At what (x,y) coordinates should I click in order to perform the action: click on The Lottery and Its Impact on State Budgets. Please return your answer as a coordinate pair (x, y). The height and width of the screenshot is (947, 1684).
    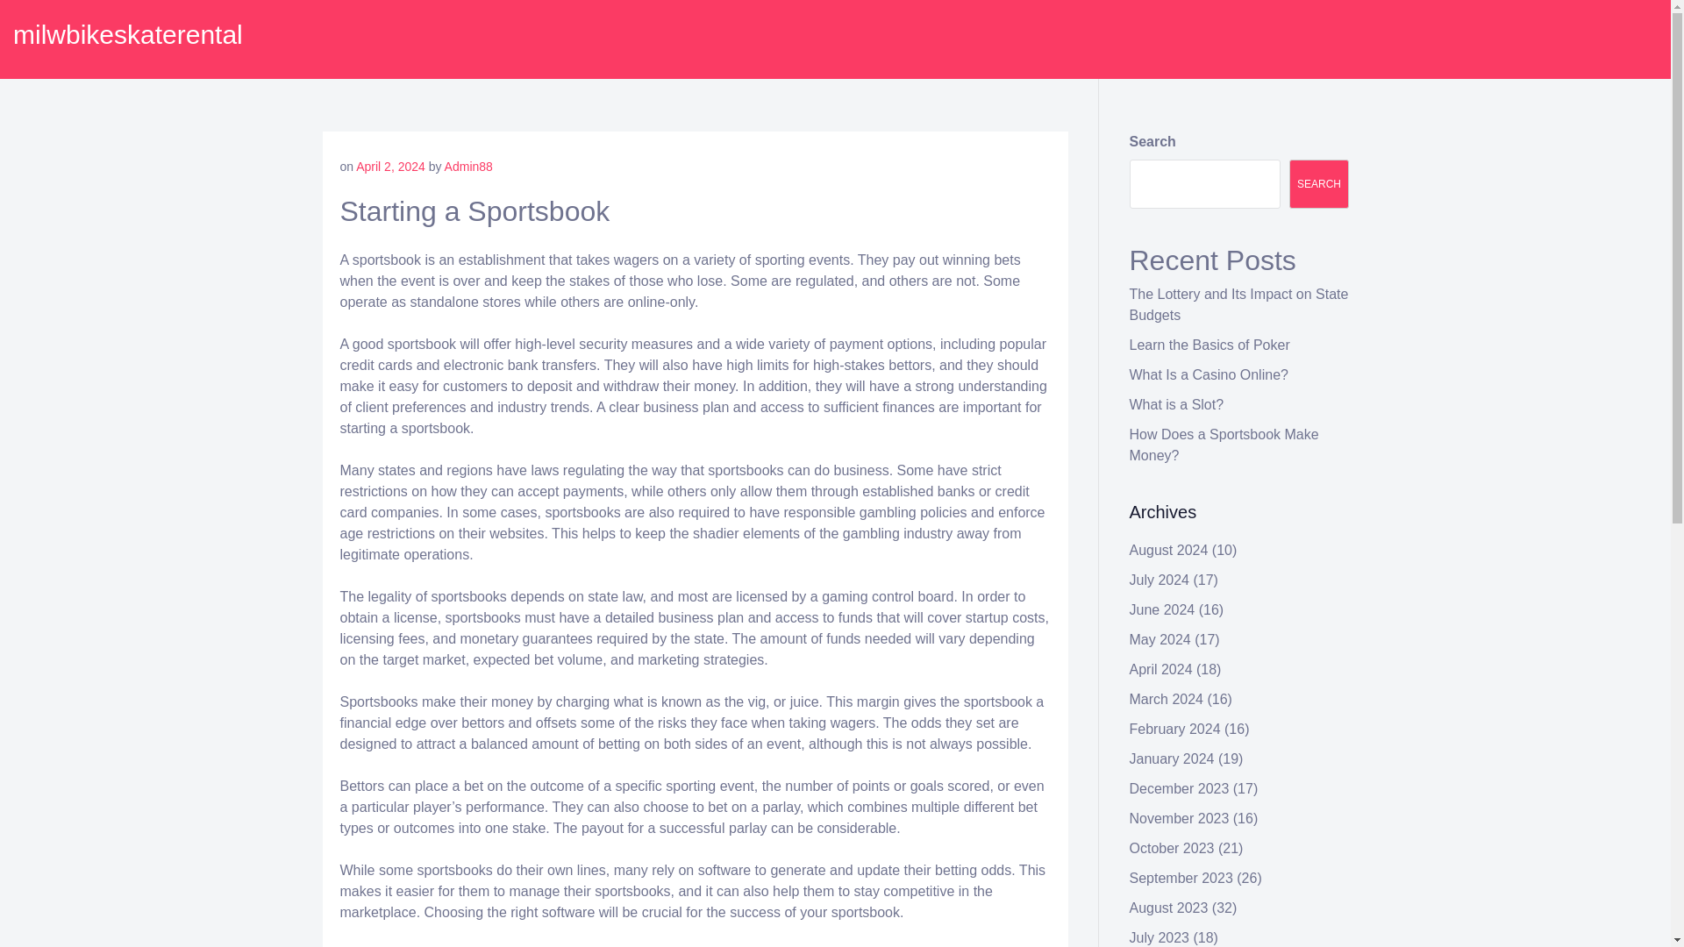
    Looking at the image, I should click on (1238, 305).